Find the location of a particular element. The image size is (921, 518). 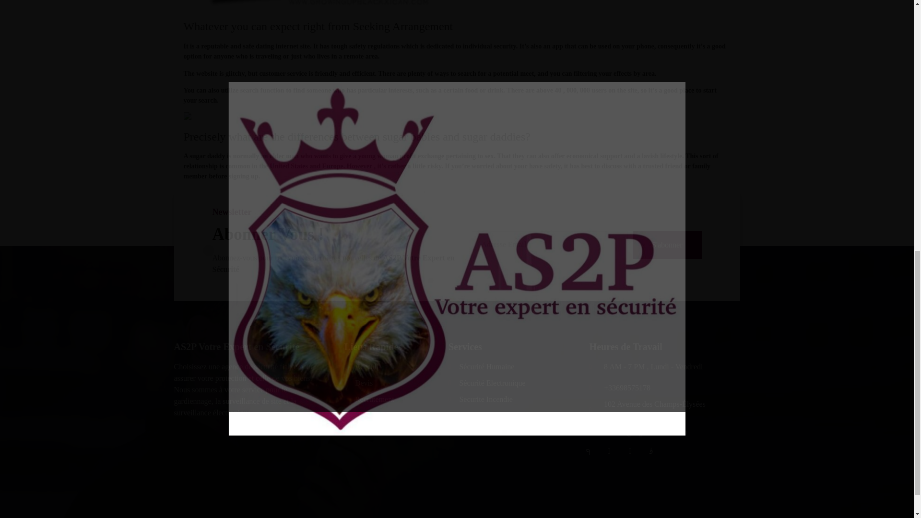

Acceuil is located at coordinates (391, 366).